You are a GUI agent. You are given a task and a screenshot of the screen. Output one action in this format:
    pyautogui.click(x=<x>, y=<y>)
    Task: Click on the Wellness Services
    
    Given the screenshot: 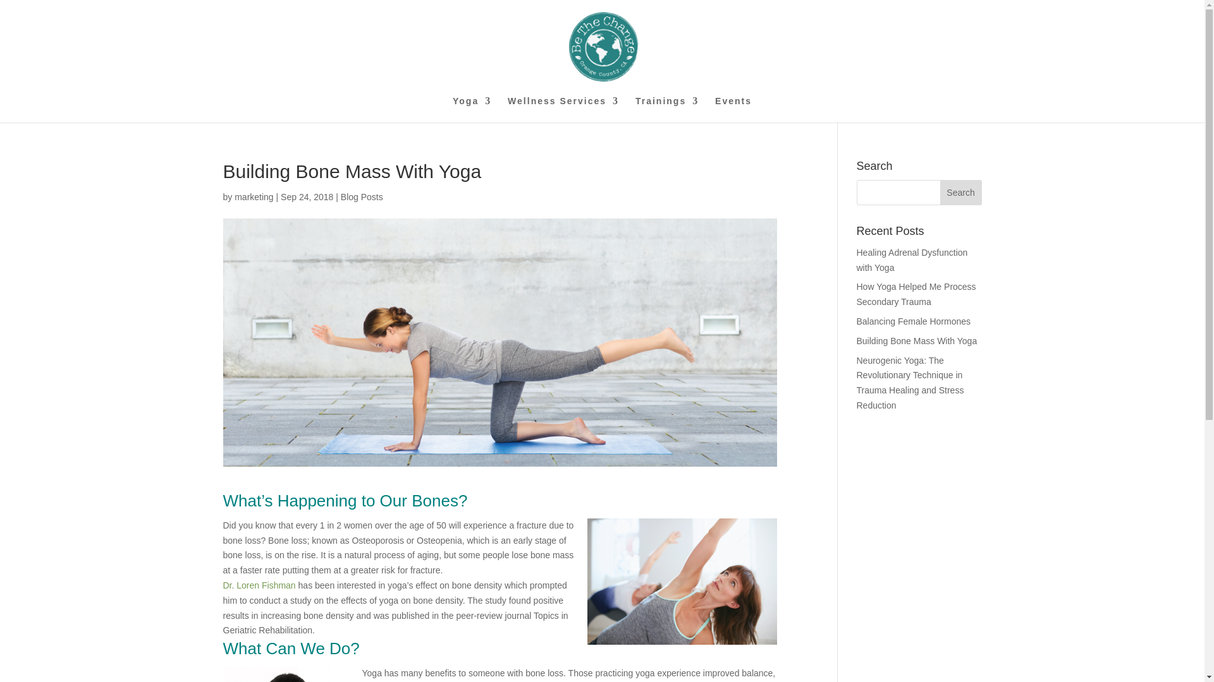 What is the action you would take?
    pyautogui.click(x=563, y=110)
    